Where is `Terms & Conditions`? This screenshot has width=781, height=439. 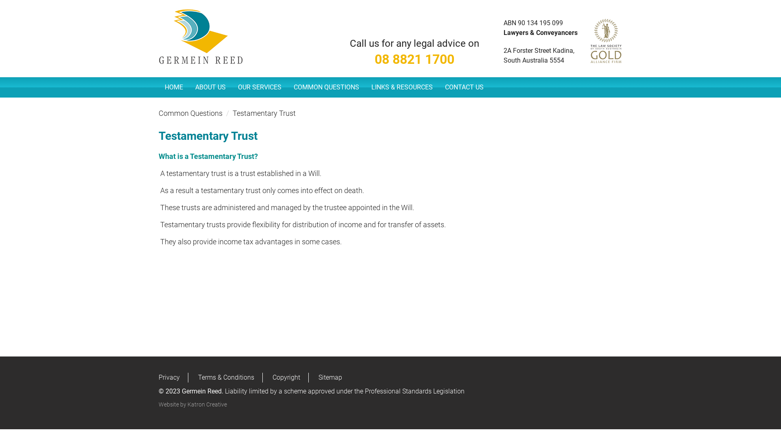 Terms & Conditions is located at coordinates (226, 377).